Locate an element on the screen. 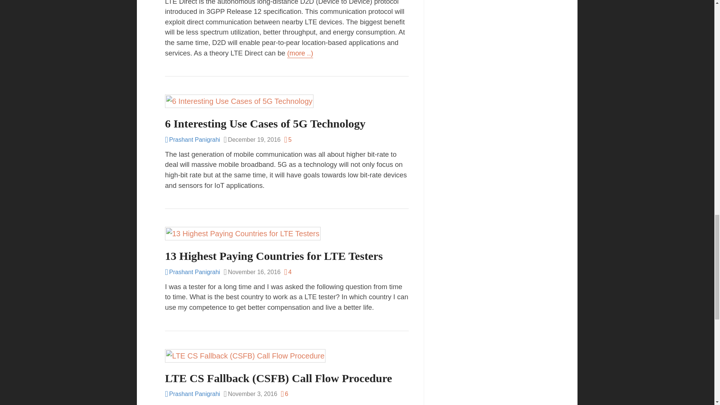  Posts by Prashant Panigrahi is located at coordinates (192, 272).